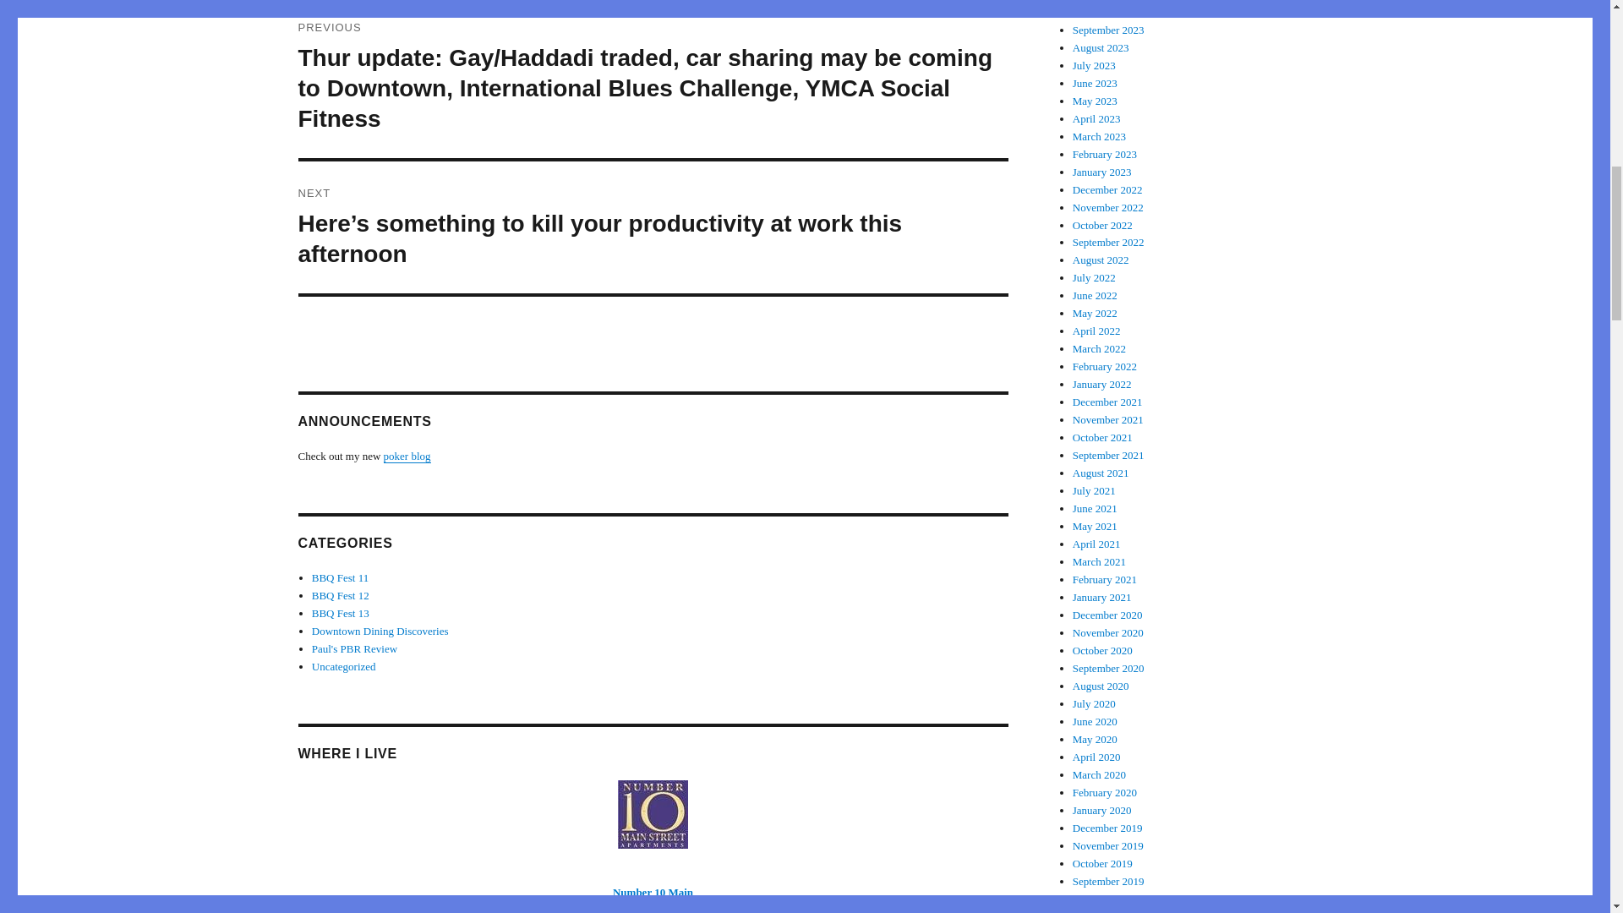  I want to click on Downtown Dining Discoveries, so click(380, 631).